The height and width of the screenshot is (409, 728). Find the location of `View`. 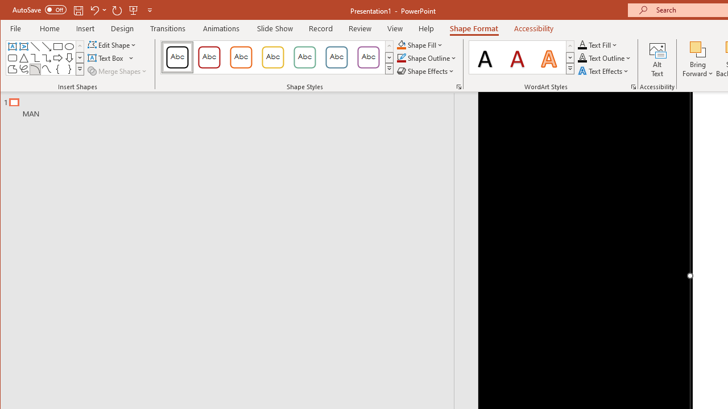

View is located at coordinates (395, 28).